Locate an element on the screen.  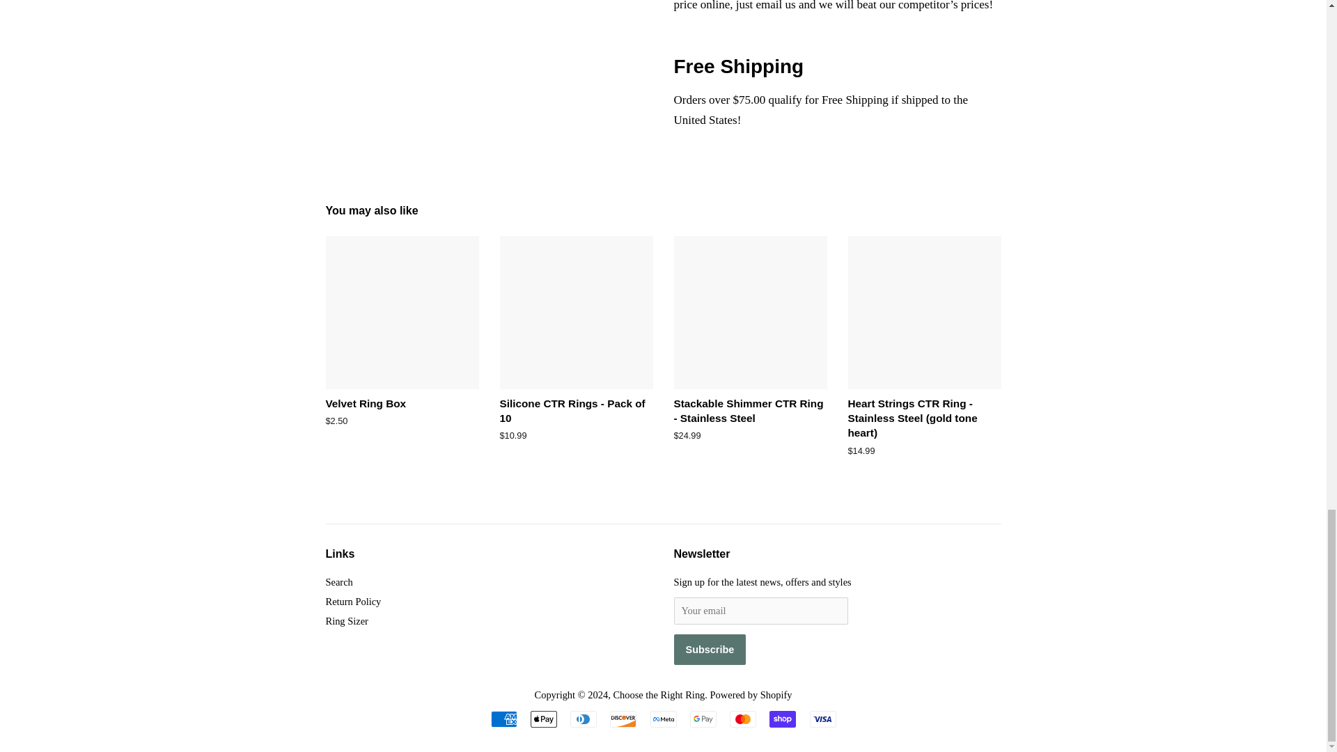
Diners Club is located at coordinates (584, 719).